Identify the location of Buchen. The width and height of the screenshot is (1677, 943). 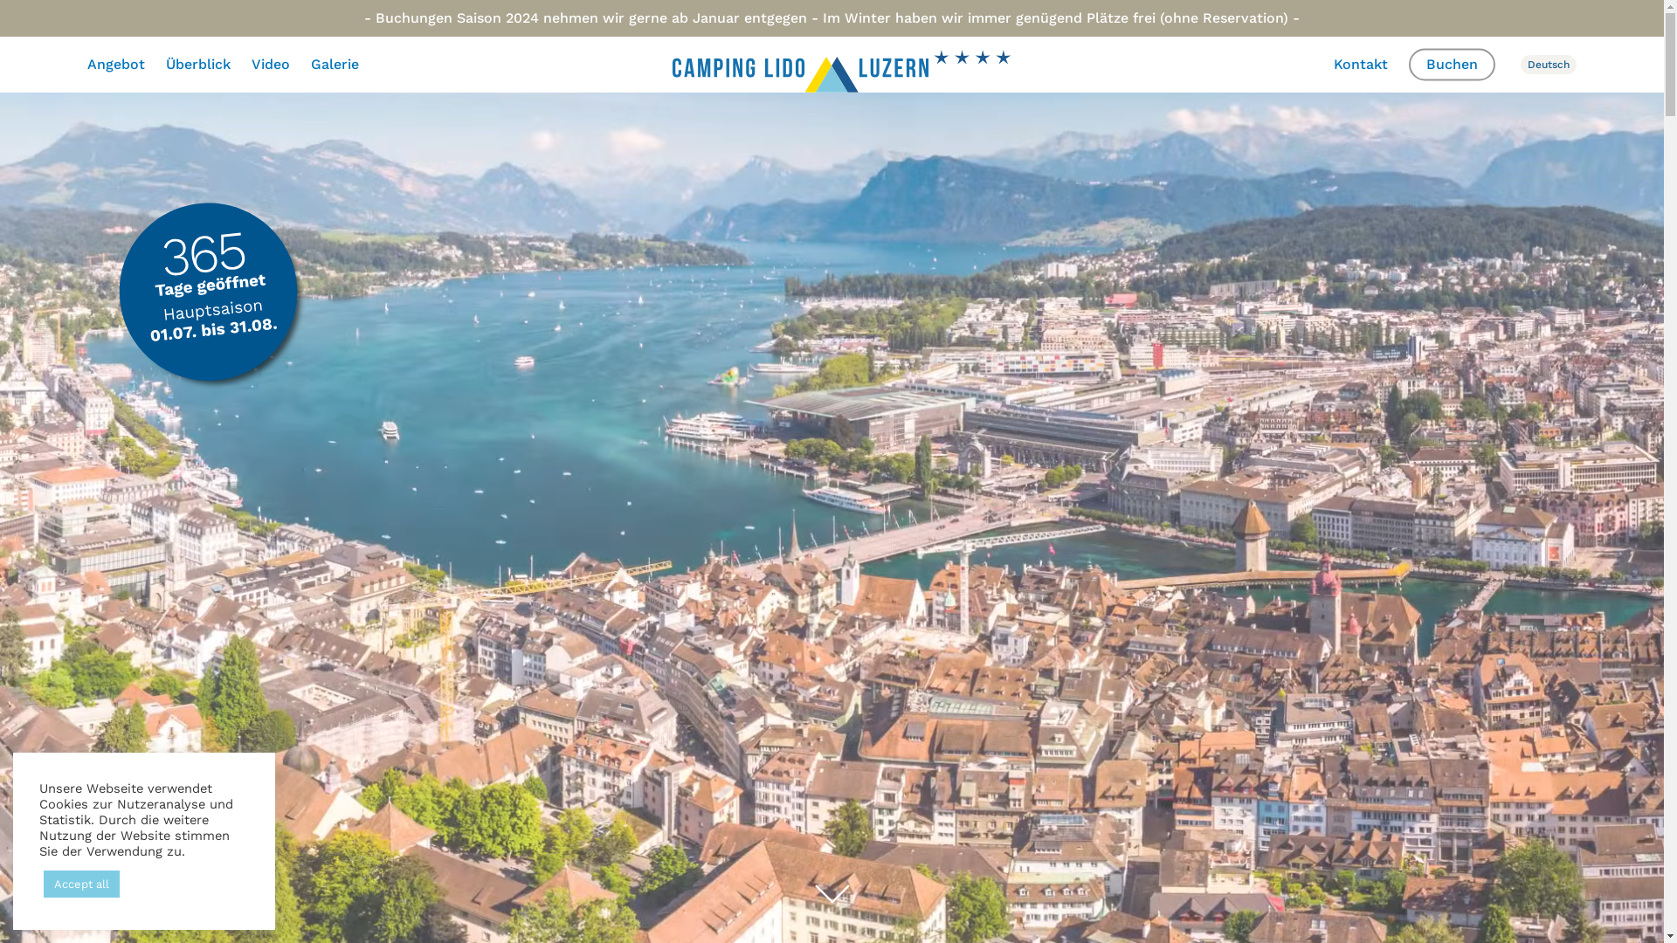
(1452, 65).